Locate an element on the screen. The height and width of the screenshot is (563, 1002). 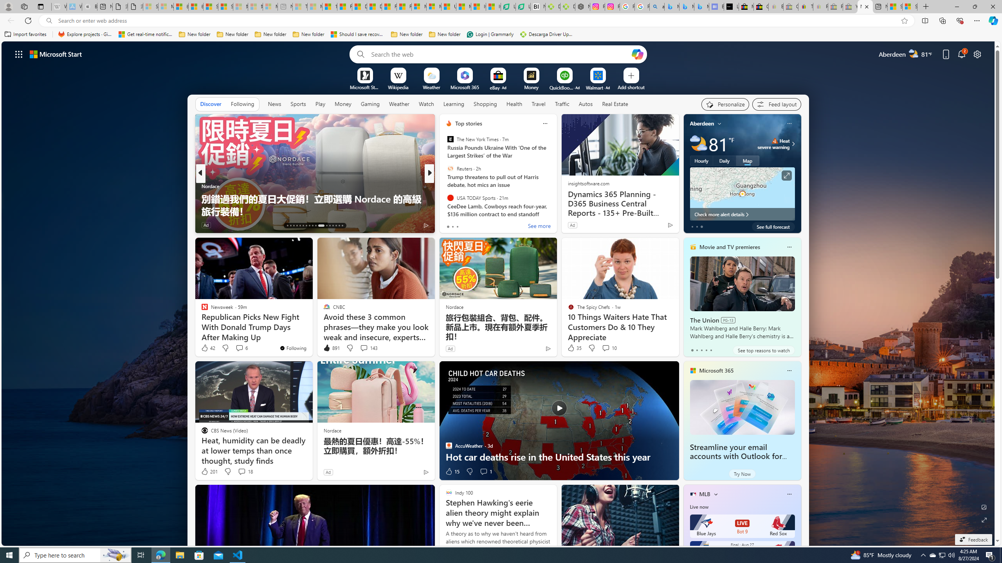
Play is located at coordinates (320, 104).